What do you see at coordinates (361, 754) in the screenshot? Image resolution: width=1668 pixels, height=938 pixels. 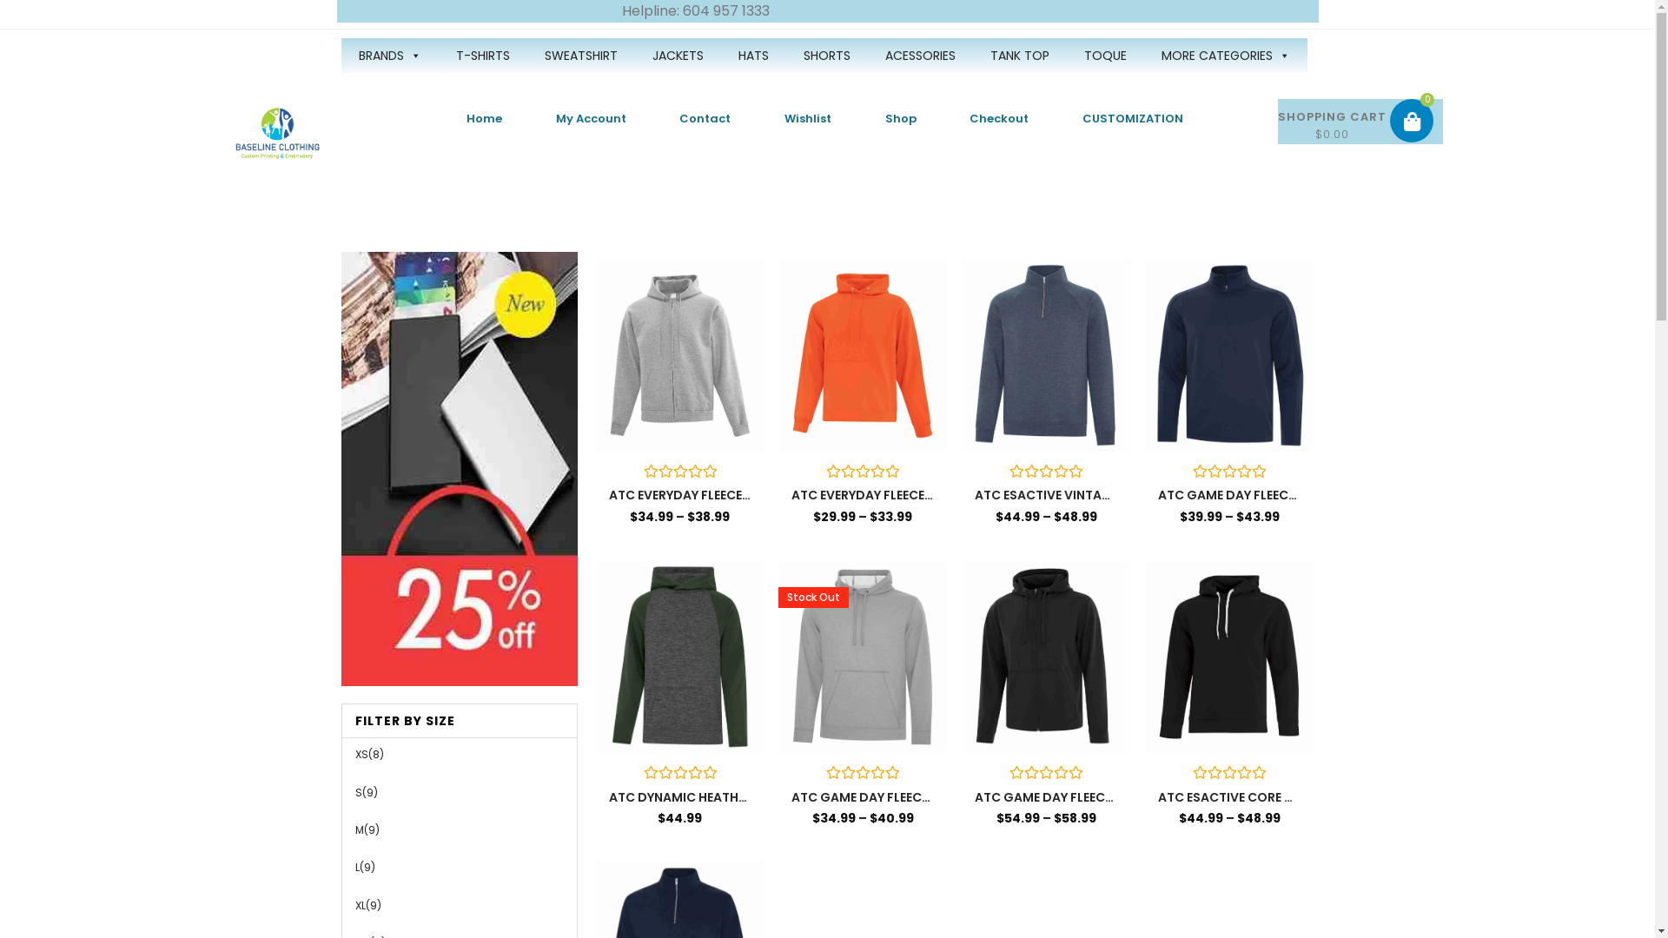 I see `XS` at bounding box center [361, 754].